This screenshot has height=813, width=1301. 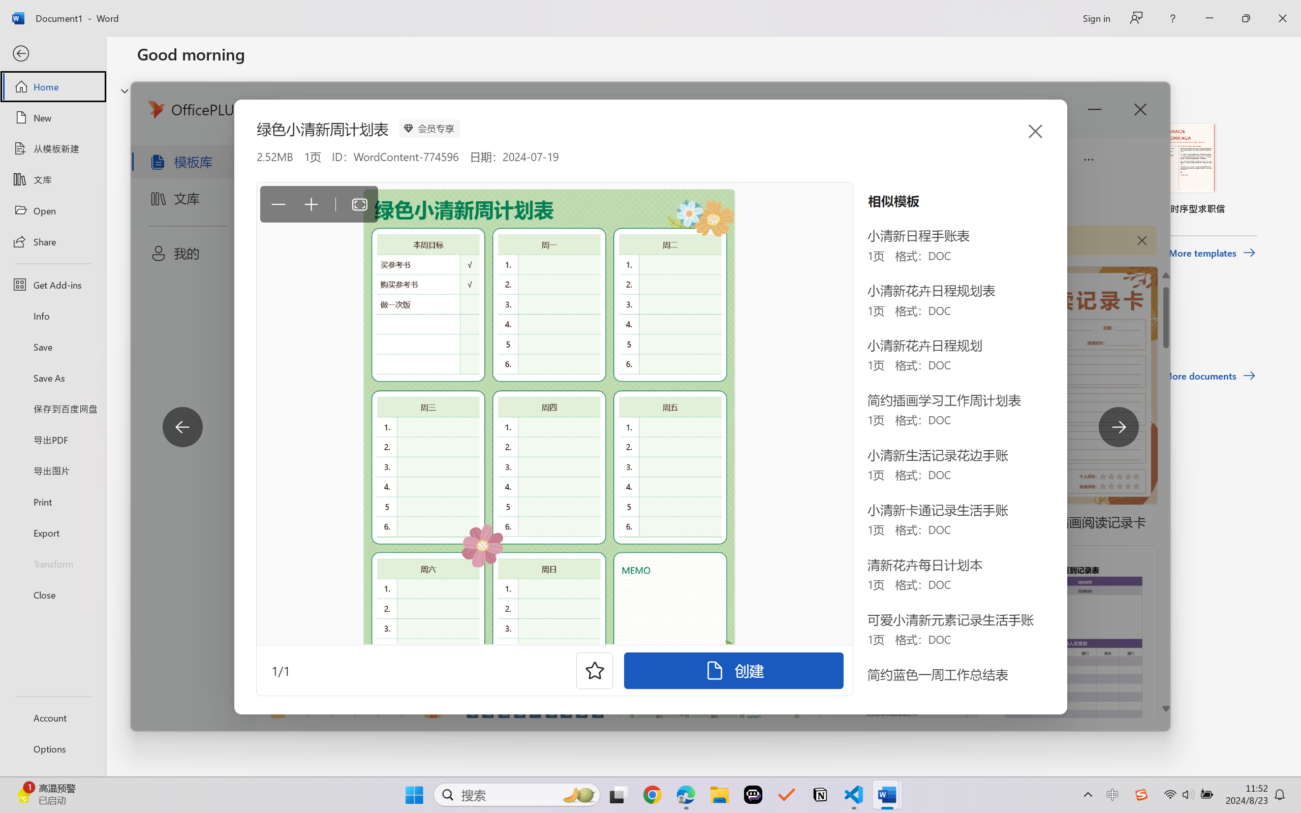 I want to click on Print, so click(x=53, y=501).